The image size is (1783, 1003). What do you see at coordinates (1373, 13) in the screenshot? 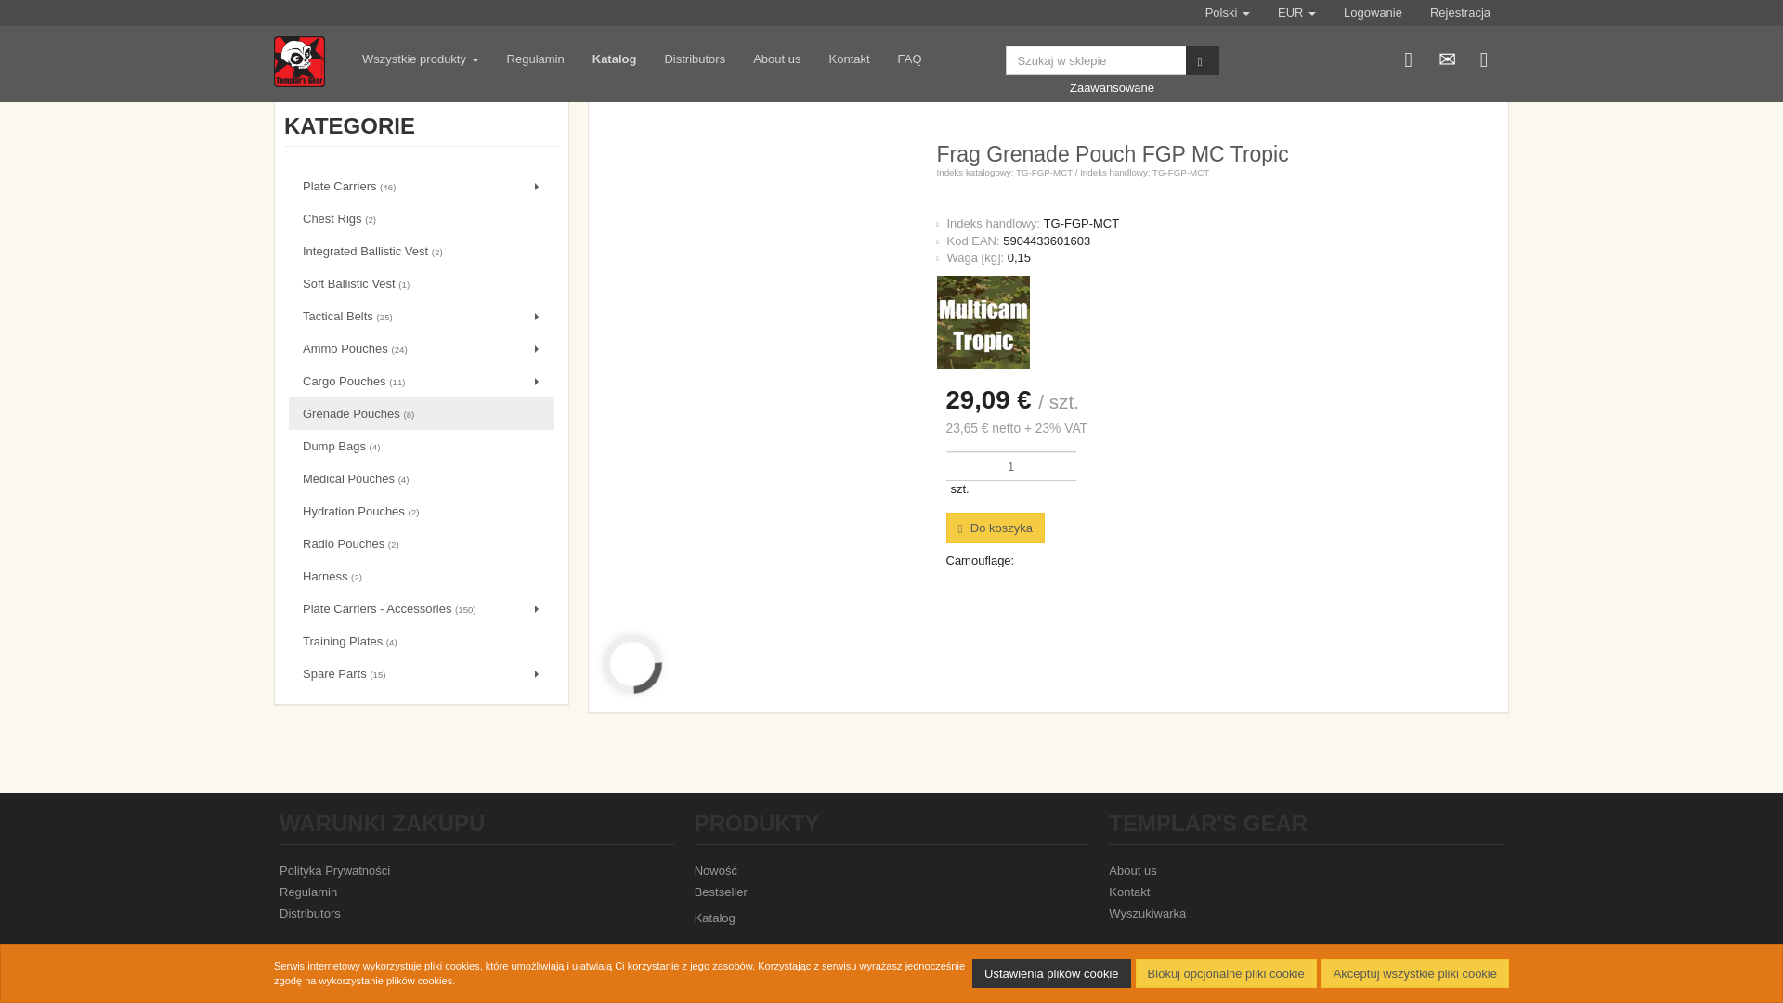
I see `Logowanie` at bounding box center [1373, 13].